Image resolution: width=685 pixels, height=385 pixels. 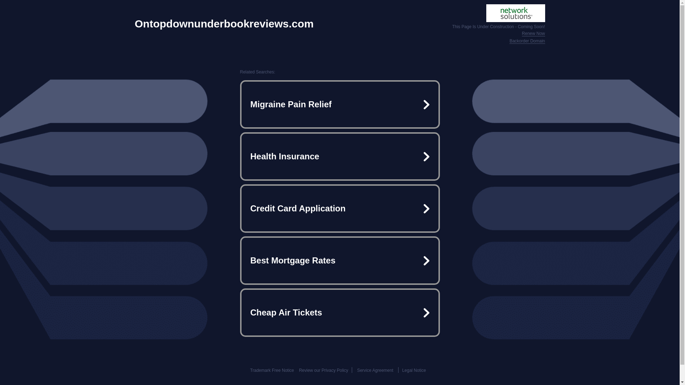 I want to click on Renew Now, so click(x=534, y=34).